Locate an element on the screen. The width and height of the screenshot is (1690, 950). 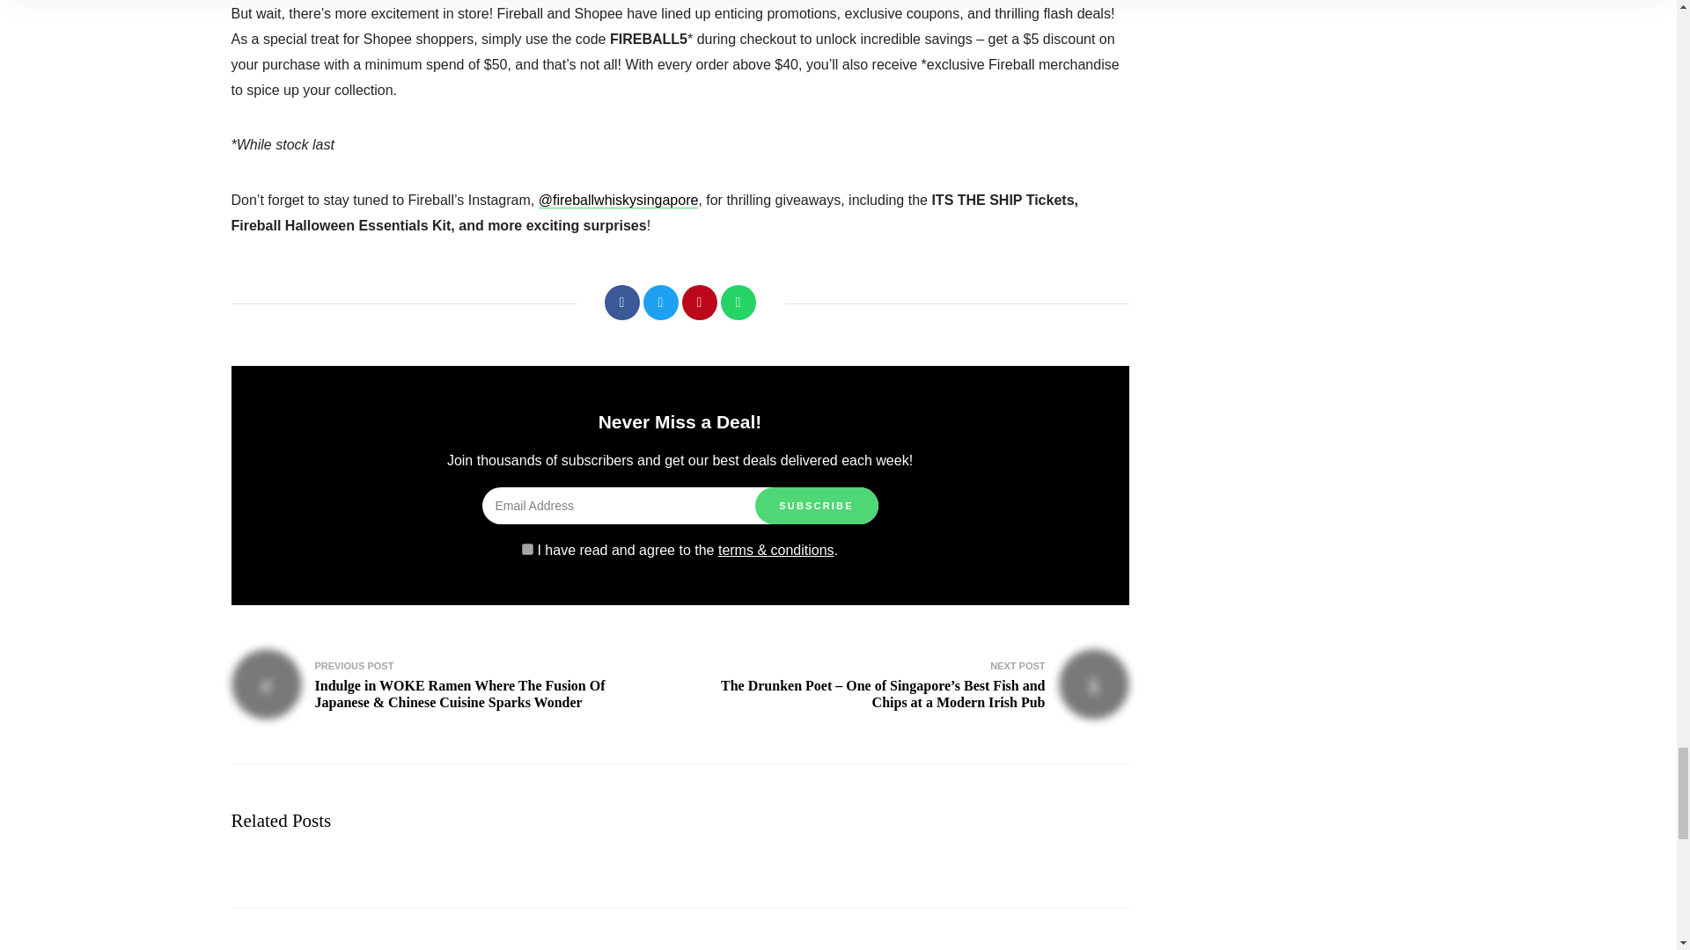
Twitter is located at coordinates (659, 303).